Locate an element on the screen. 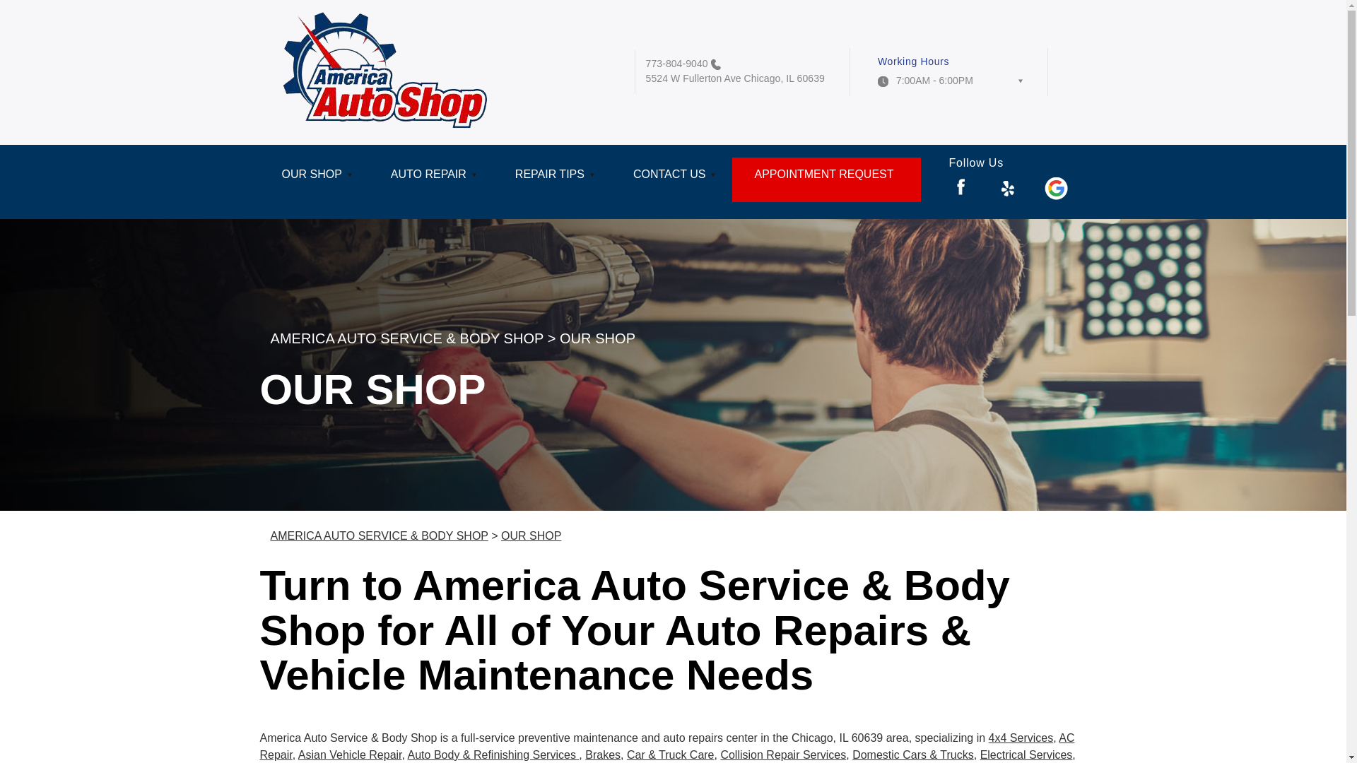  OUR SHOP is located at coordinates (315, 179).